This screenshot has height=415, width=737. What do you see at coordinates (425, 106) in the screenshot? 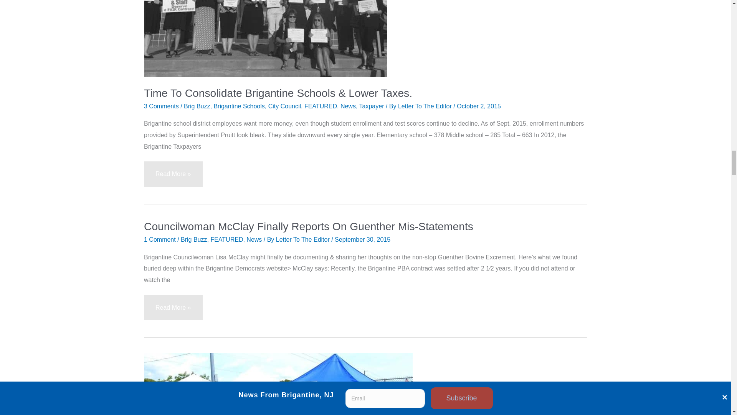
I see `View all posts by Letter To The Editor` at bounding box center [425, 106].